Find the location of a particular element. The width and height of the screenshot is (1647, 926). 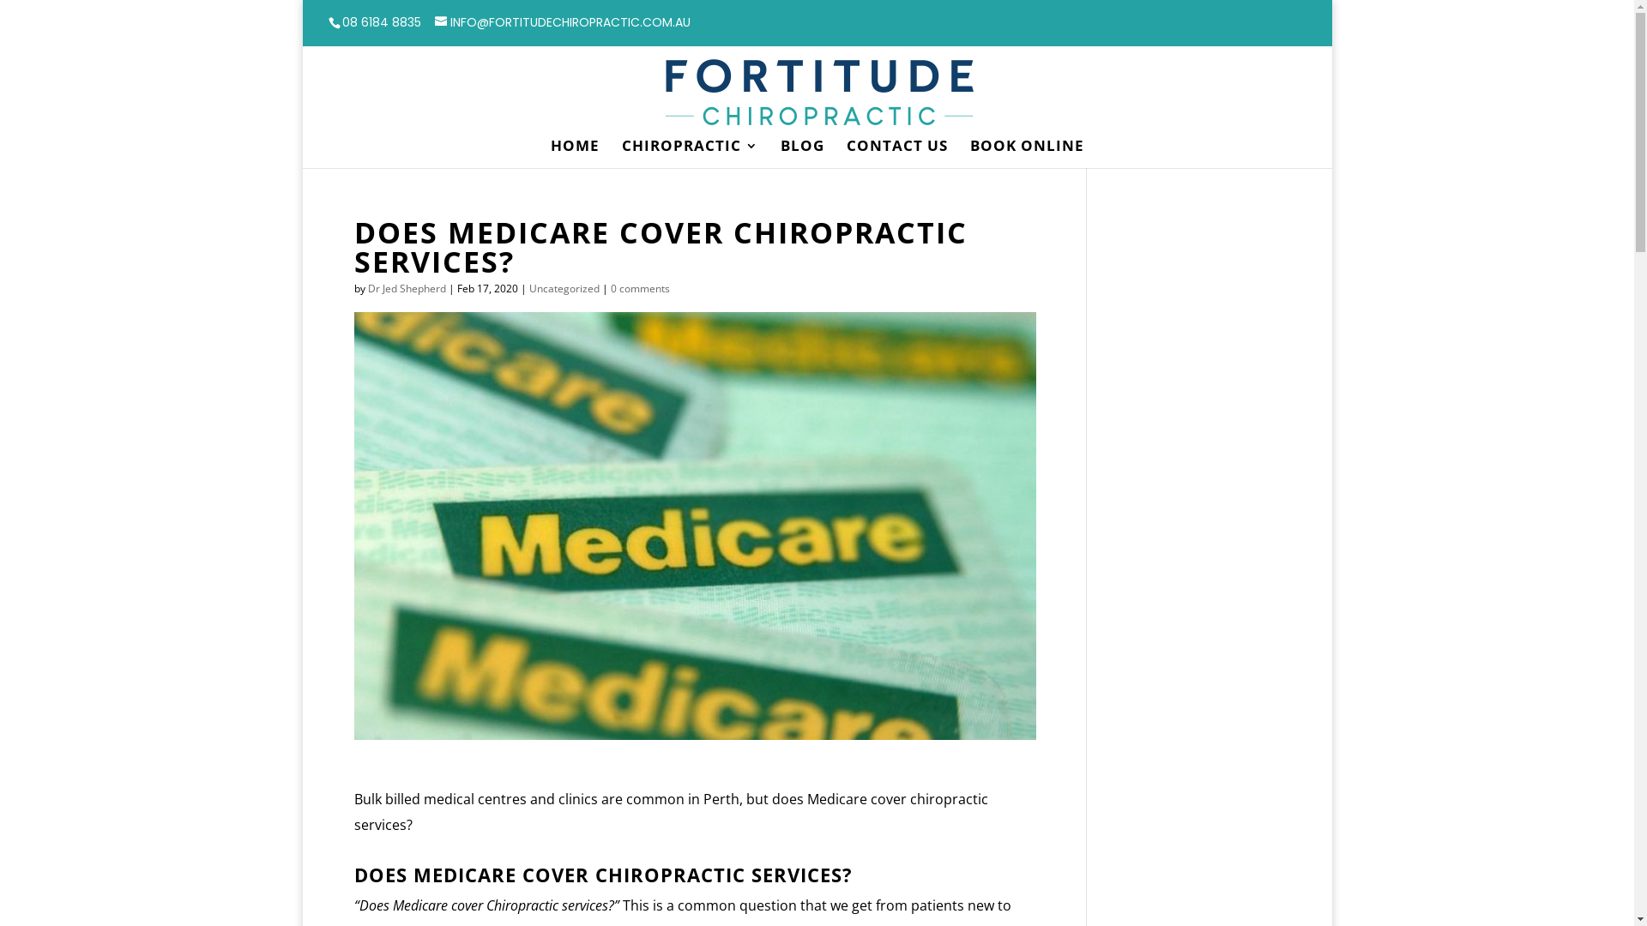

Dr Jed Shepherd is located at coordinates (407, 288).